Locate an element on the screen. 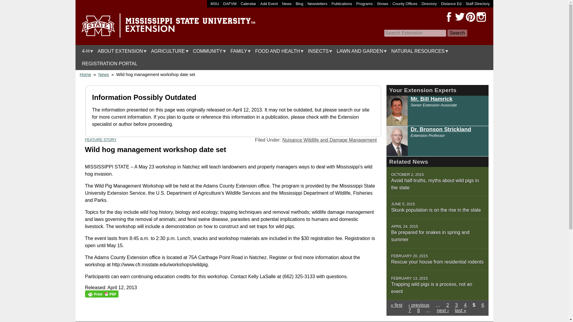  Directory of employees of the MSU Extension Service is located at coordinates (478, 4).